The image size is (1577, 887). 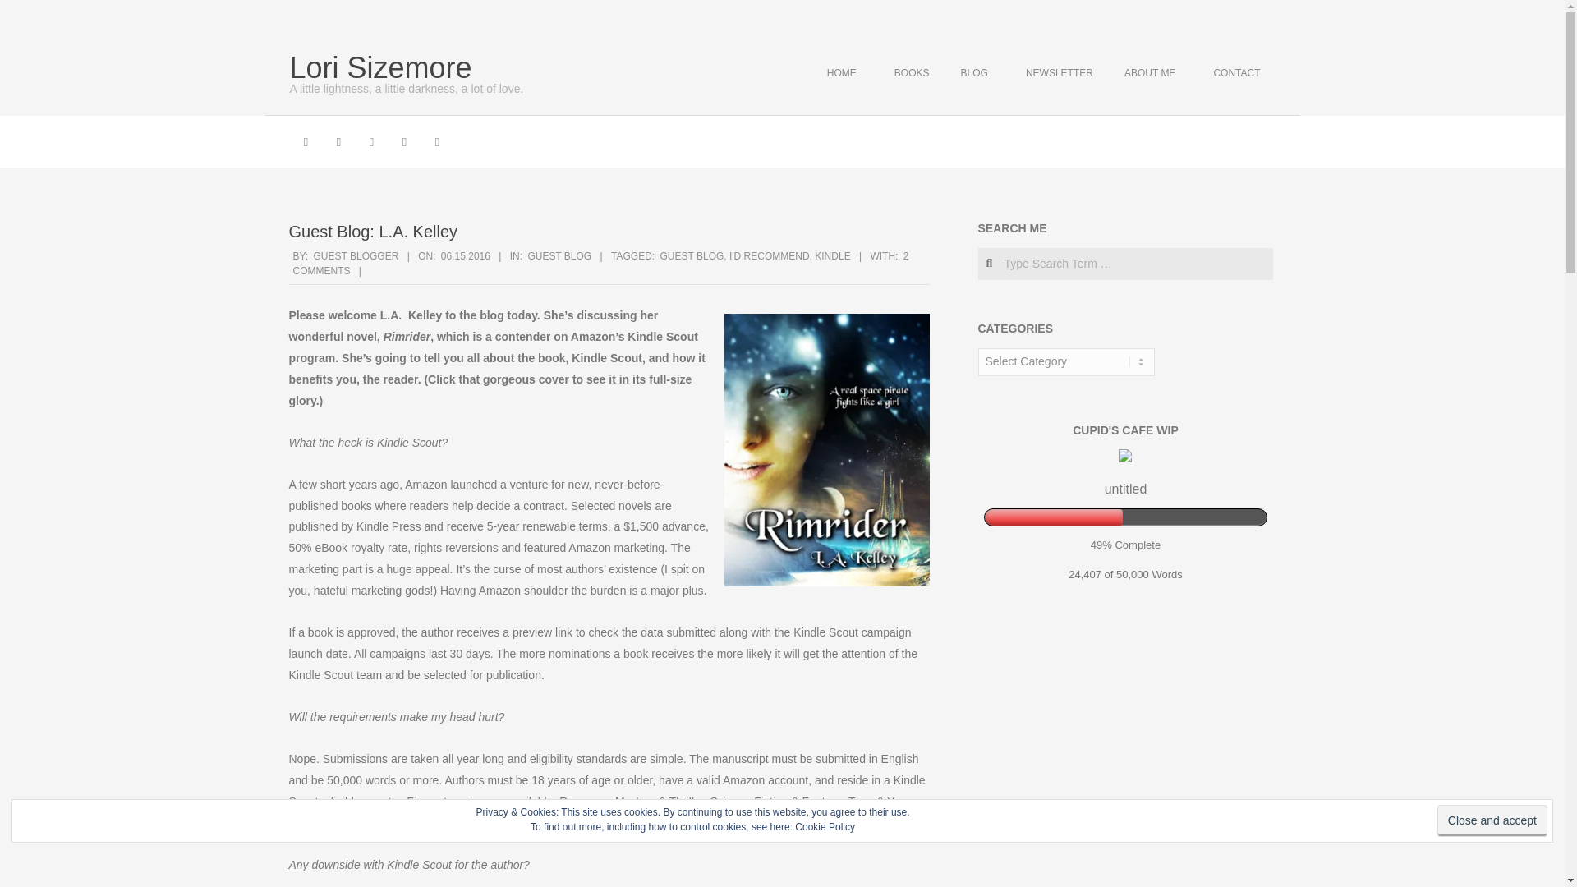 I want to click on Lori Sizemore, so click(x=379, y=67).